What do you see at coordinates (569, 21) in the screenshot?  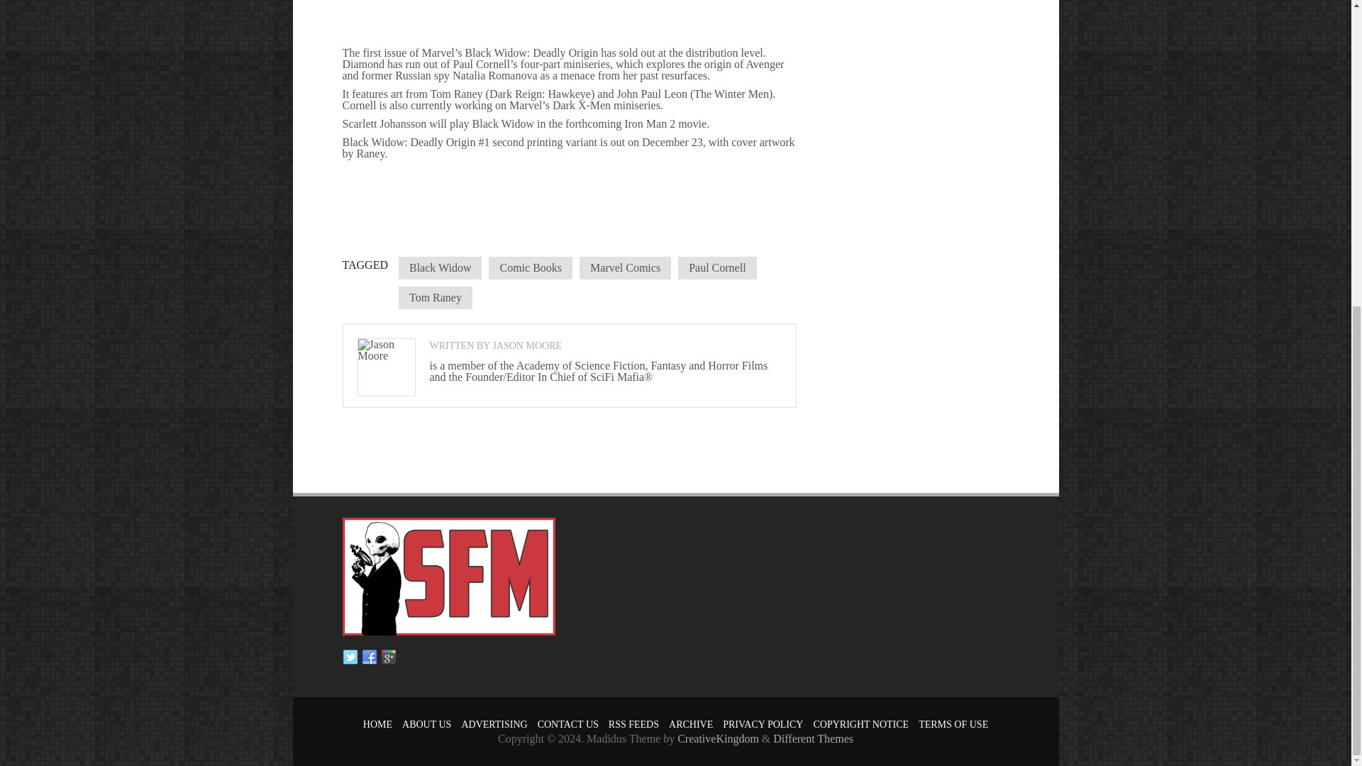 I see `Advertisement` at bounding box center [569, 21].